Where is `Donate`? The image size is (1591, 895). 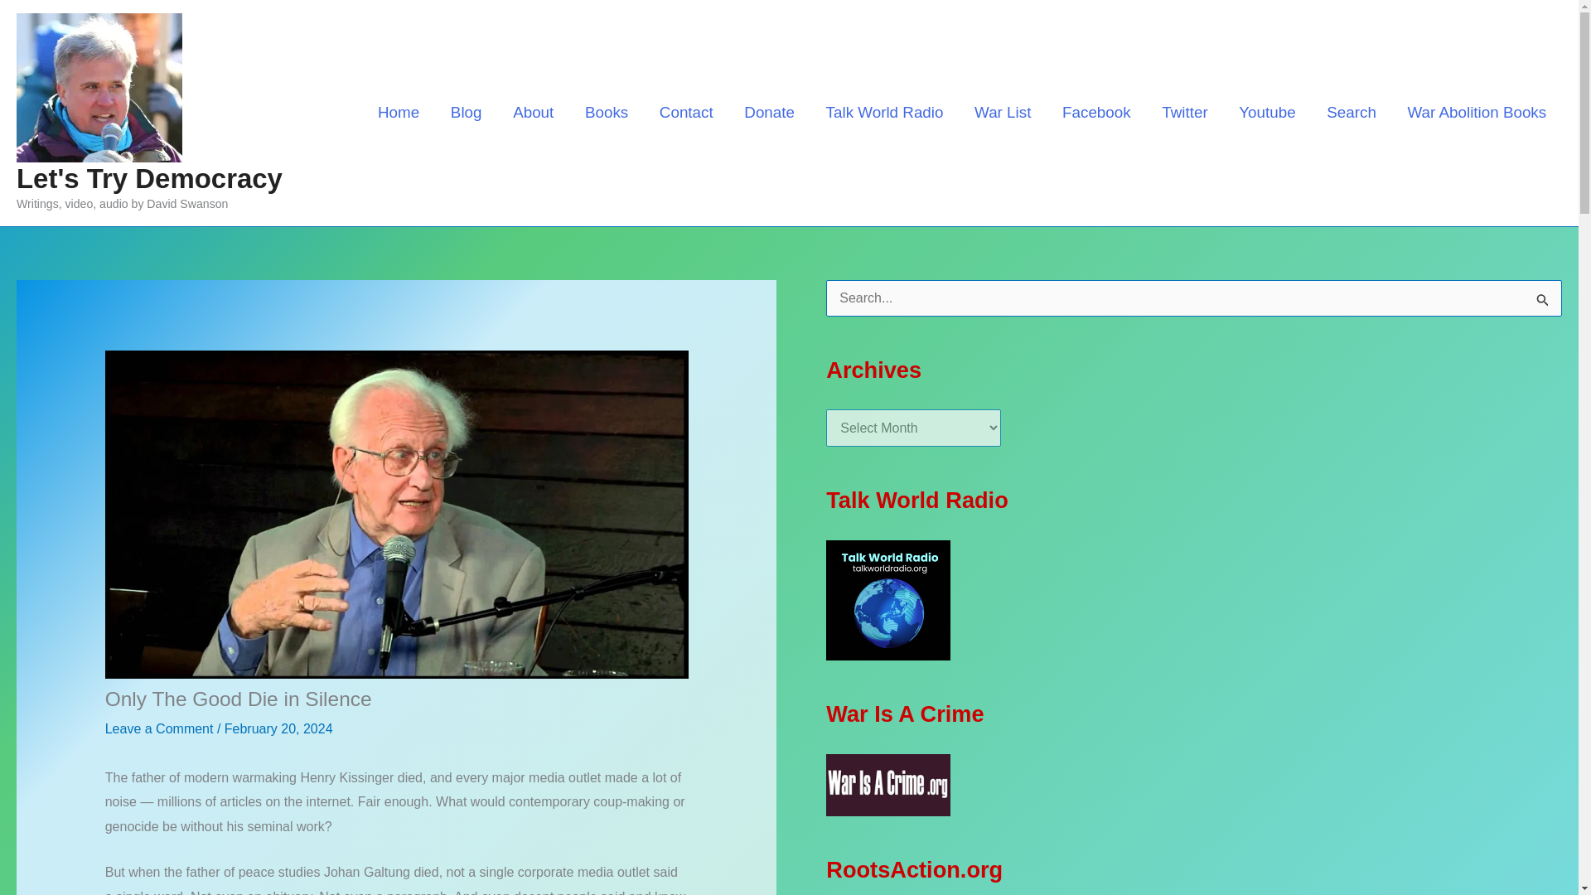
Donate is located at coordinates (769, 112).